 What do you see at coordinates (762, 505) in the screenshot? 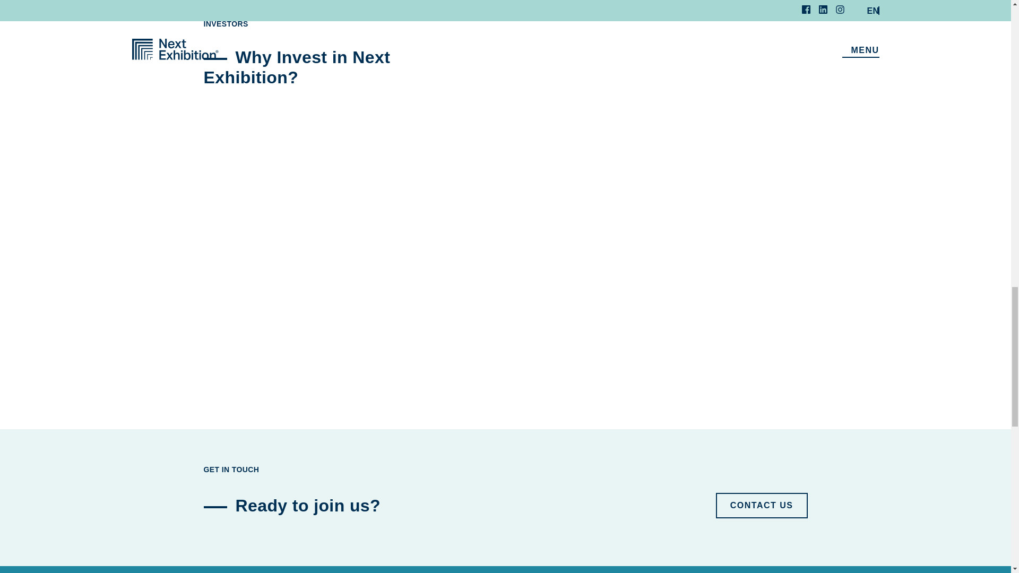
I see `CONTACT US` at bounding box center [762, 505].